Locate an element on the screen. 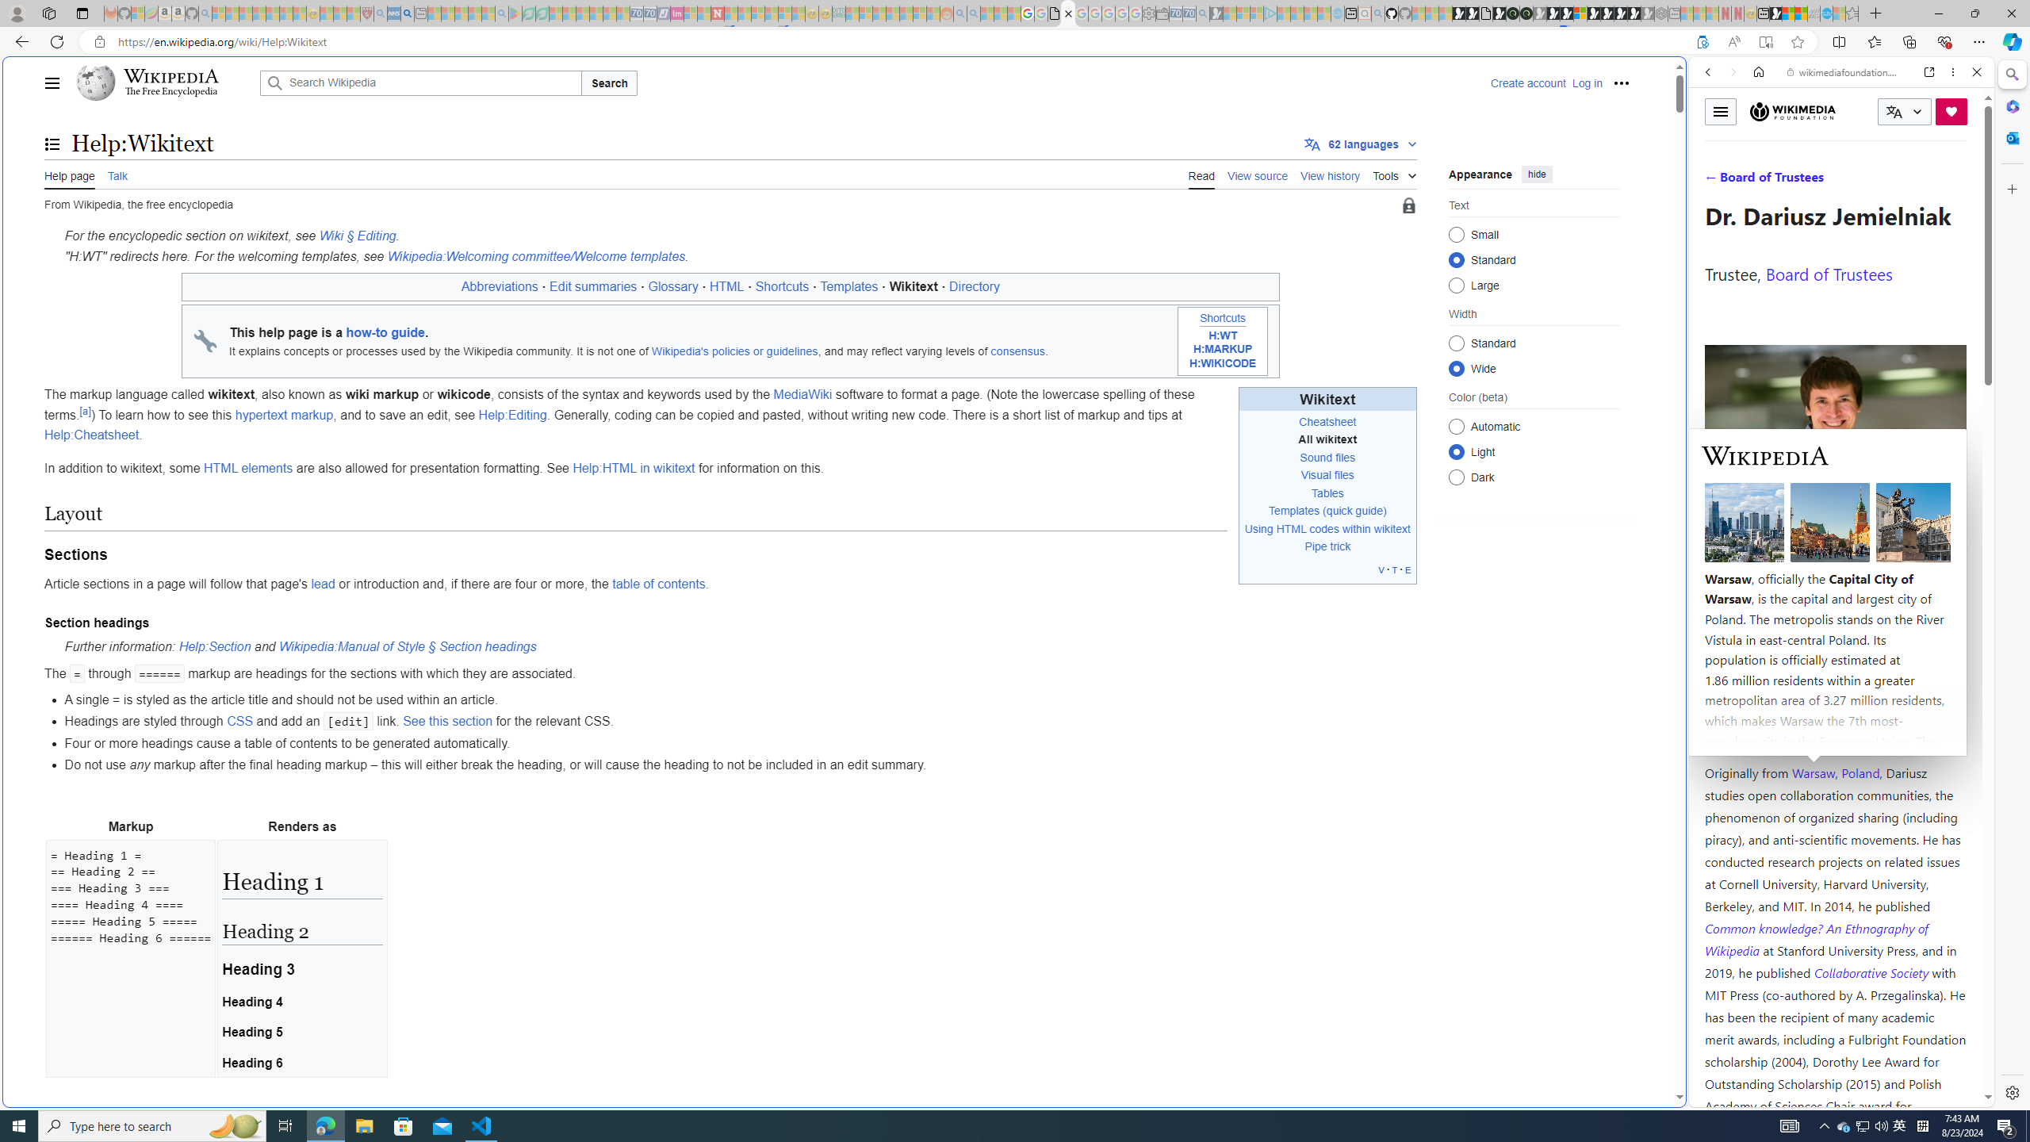 Image resolution: width=2030 pixels, height=1142 pixels. Cheatsheet is located at coordinates (1327, 422).